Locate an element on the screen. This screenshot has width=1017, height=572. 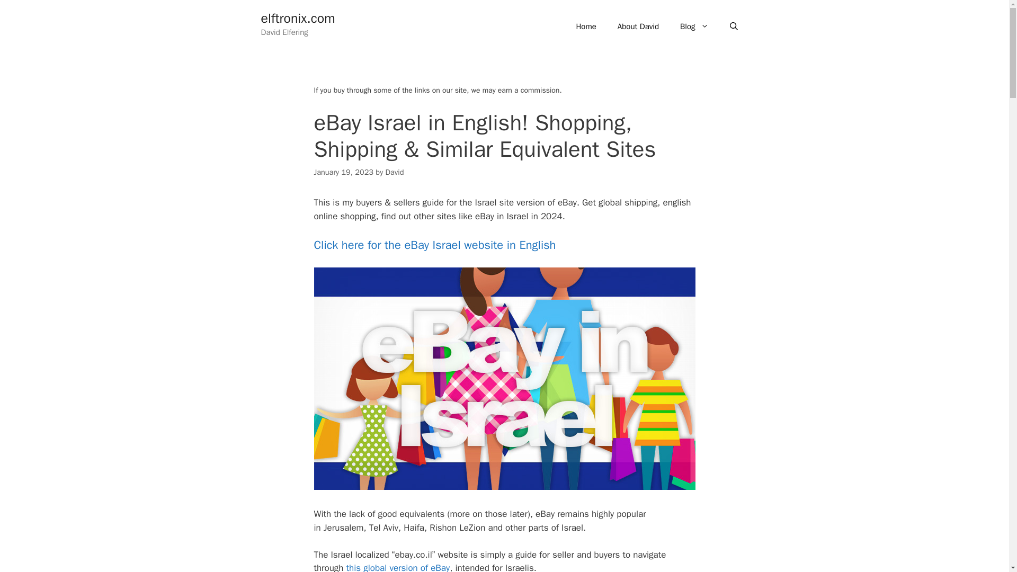
this global version of eBay is located at coordinates (398, 567).